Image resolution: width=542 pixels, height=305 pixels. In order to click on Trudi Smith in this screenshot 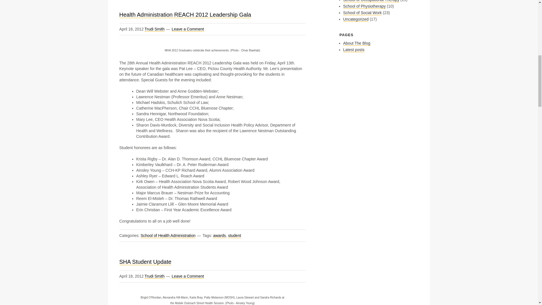, I will do `click(155, 276)`.